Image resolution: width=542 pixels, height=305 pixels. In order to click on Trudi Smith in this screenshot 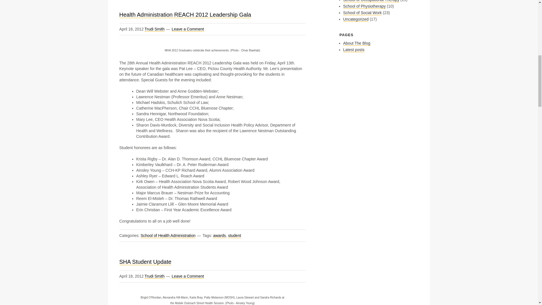, I will do `click(155, 276)`.